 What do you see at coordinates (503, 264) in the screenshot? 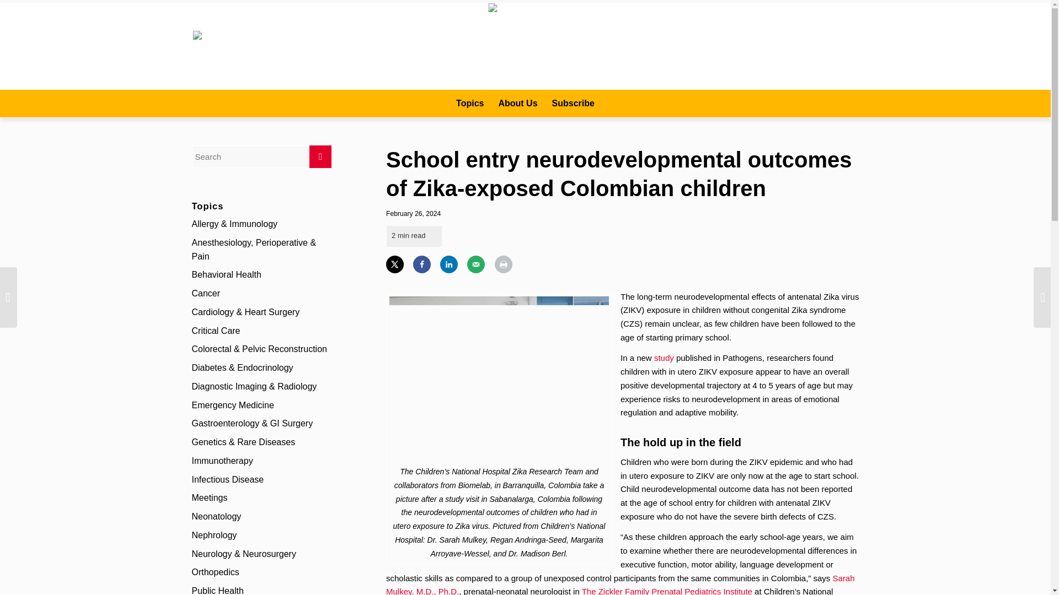
I see `Print this webpage` at bounding box center [503, 264].